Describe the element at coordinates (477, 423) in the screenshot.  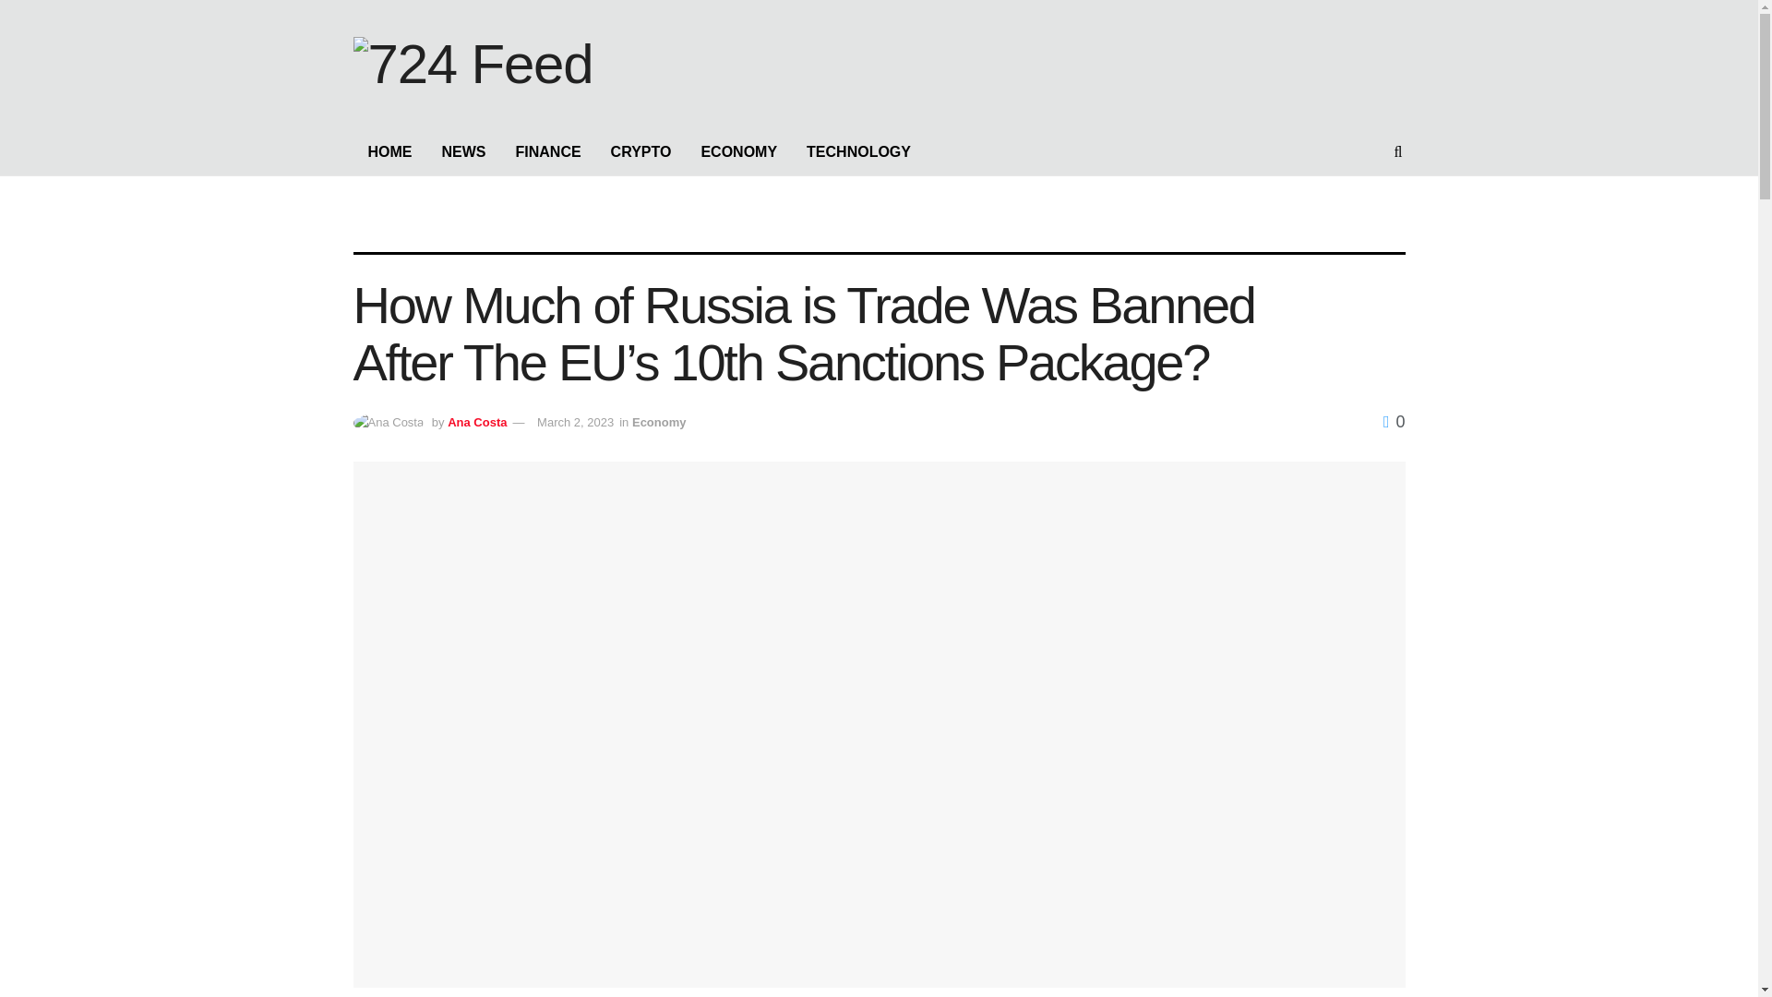
I see `Ana Costa` at that location.